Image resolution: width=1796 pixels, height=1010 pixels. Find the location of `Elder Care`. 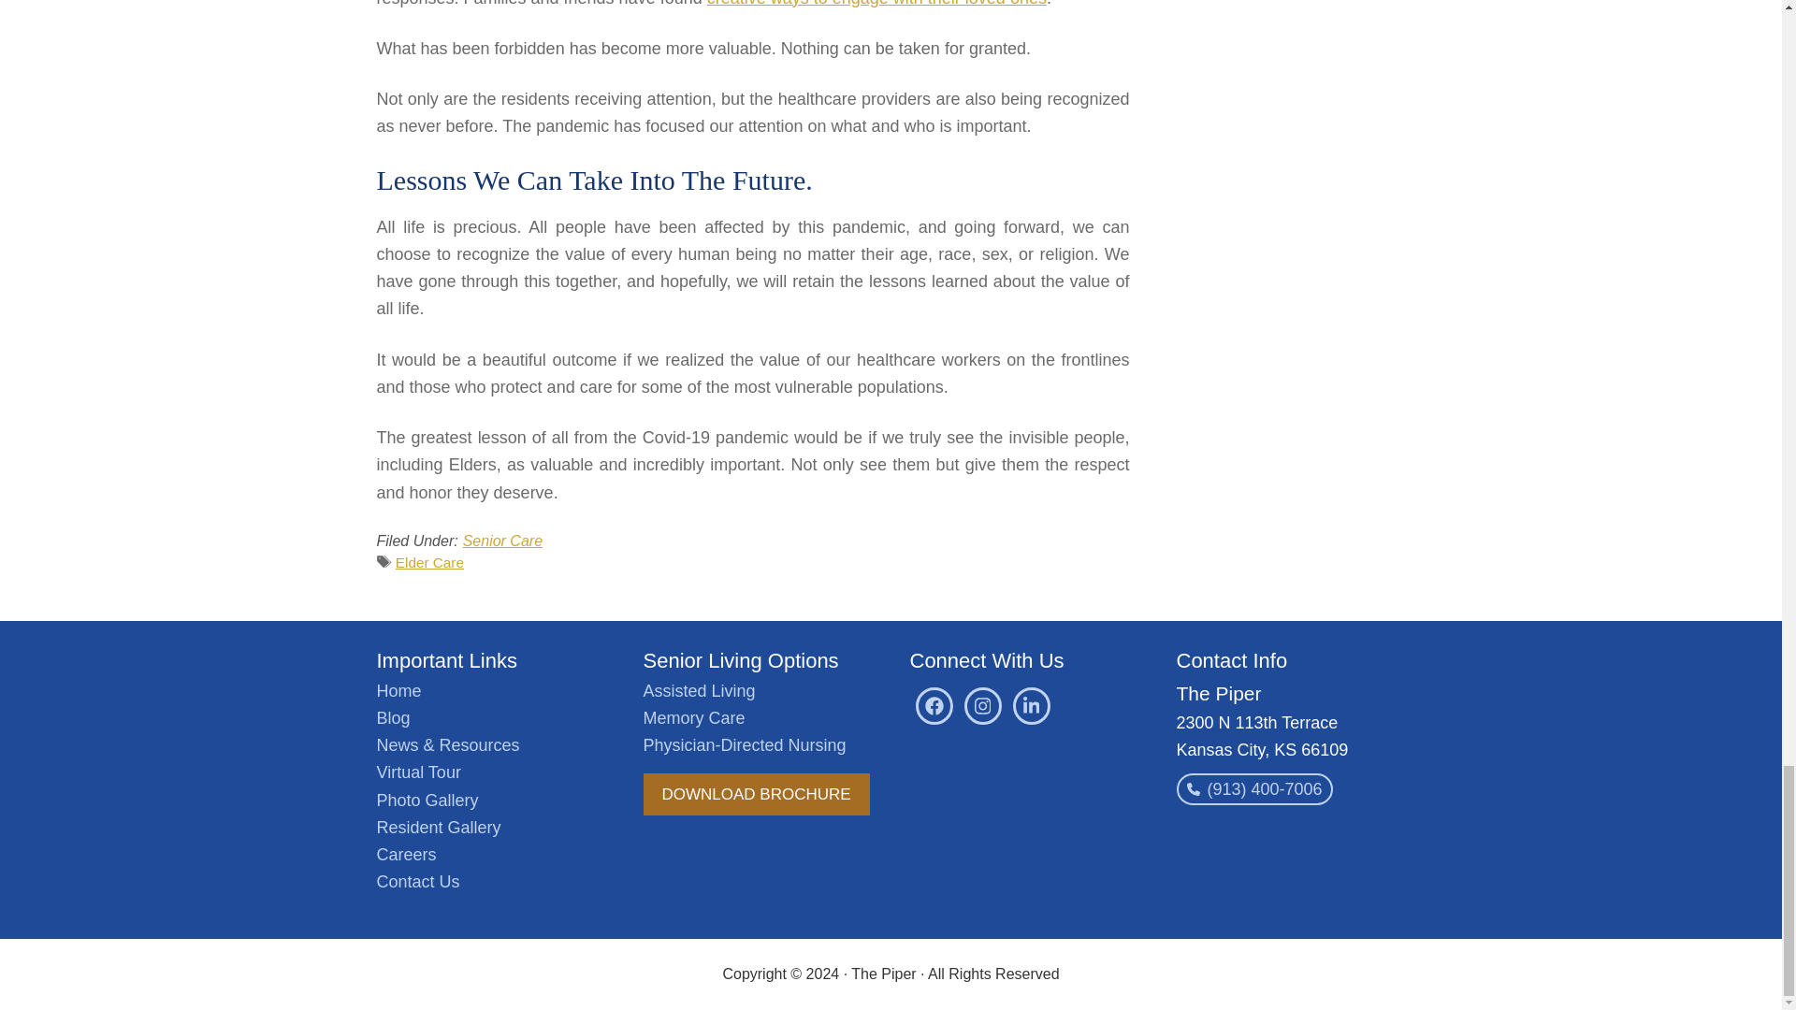

Elder Care is located at coordinates (428, 562).